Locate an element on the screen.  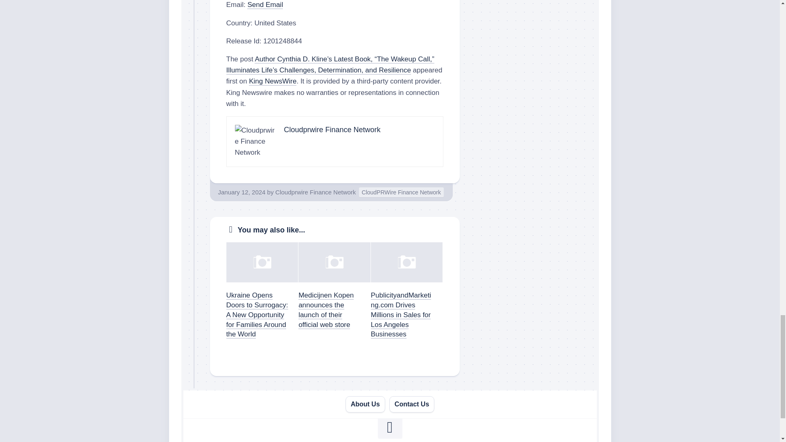
Posts by Cloudprwire Finance Network is located at coordinates (316, 192).